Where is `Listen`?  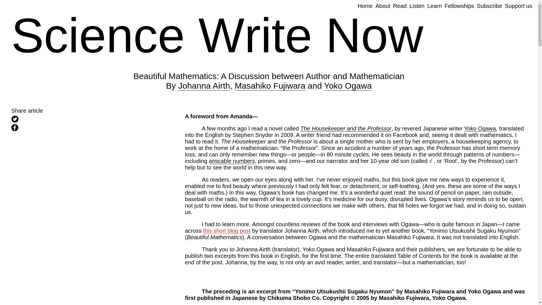
Listen is located at coordinates (417, 6).